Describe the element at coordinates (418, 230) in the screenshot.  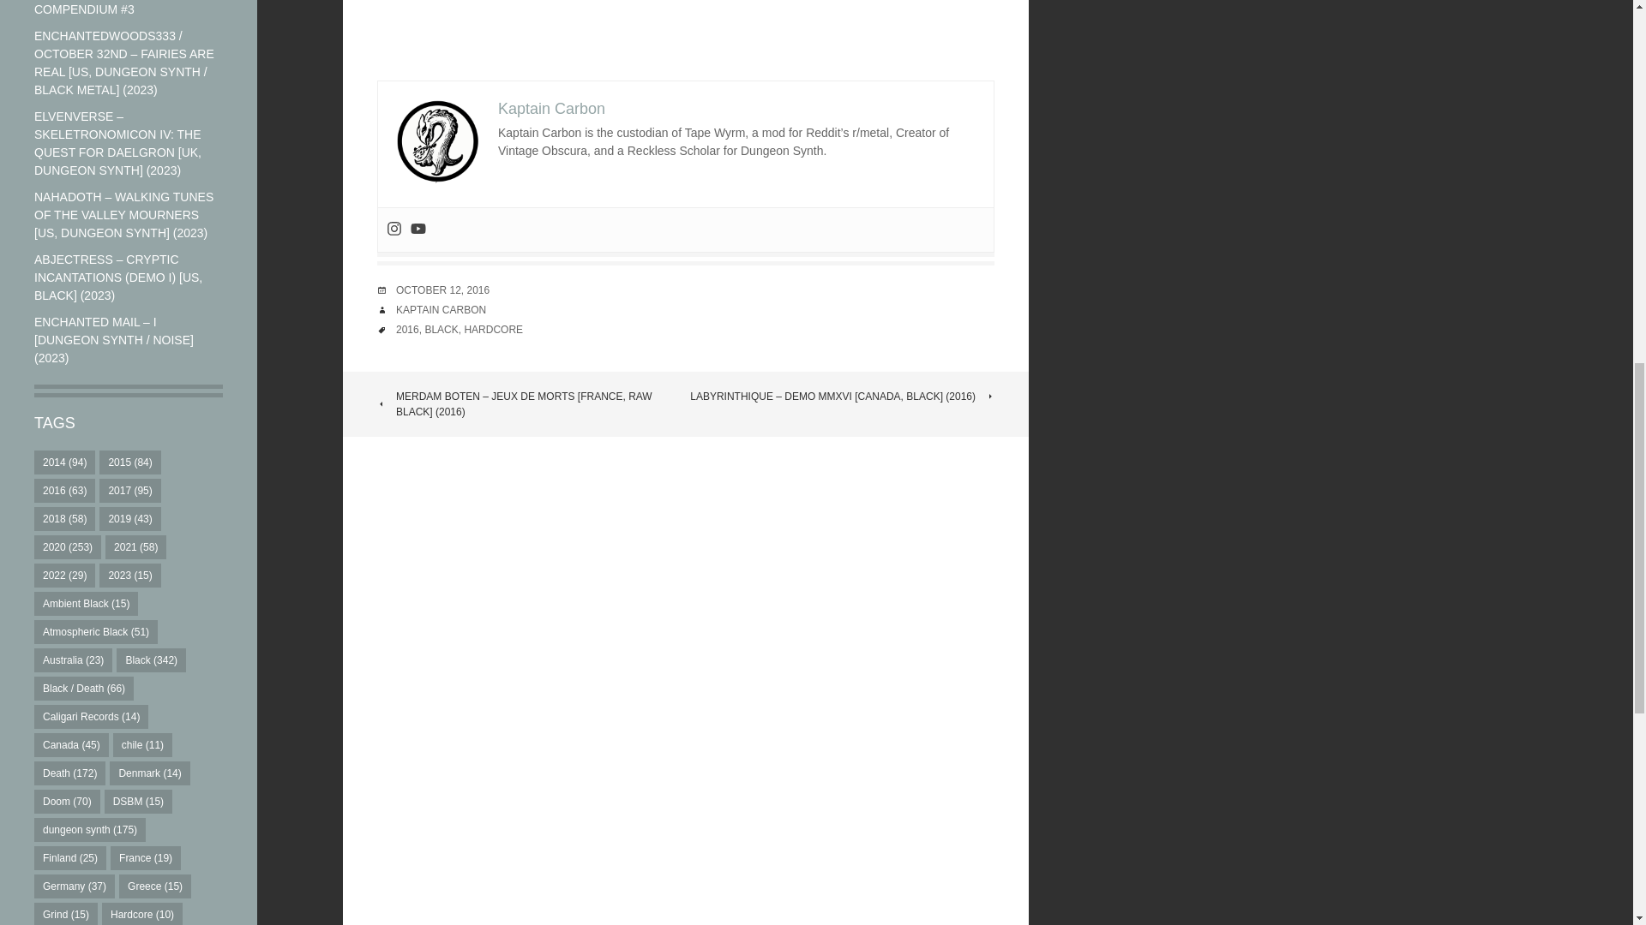
I see `Youtube` at that location.